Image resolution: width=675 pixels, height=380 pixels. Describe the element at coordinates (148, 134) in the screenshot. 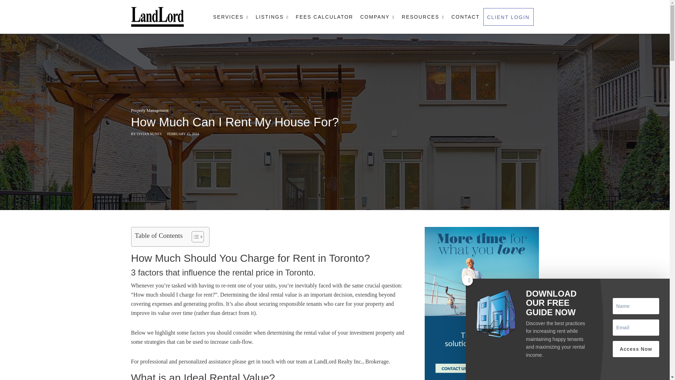

I see `Posts by Vivian Nunes` at that location.